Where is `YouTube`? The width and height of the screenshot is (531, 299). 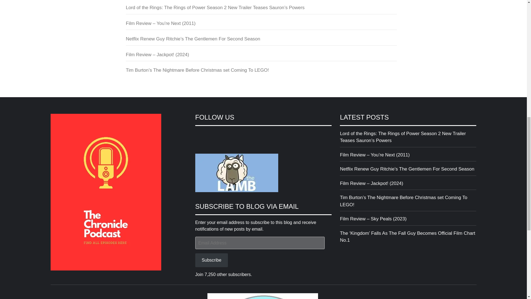 YouTube is located at coordinates (230, 135).